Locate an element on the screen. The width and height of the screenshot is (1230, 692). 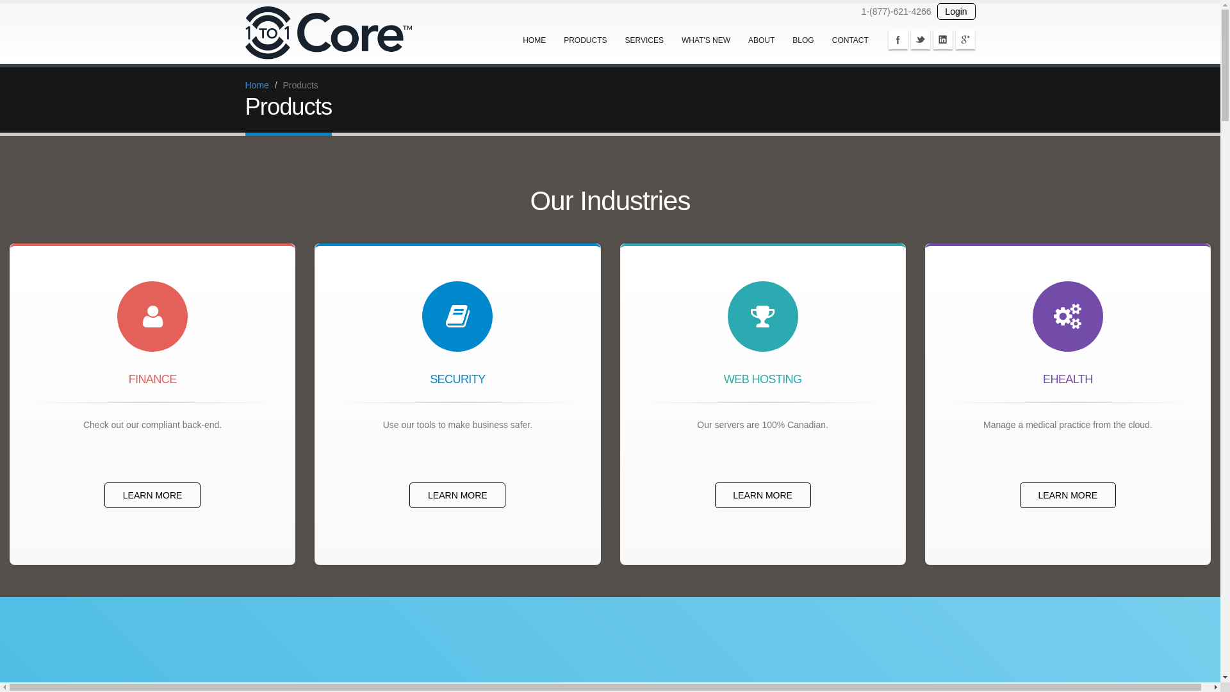
SERVICES is located at coordinates (644, 40).